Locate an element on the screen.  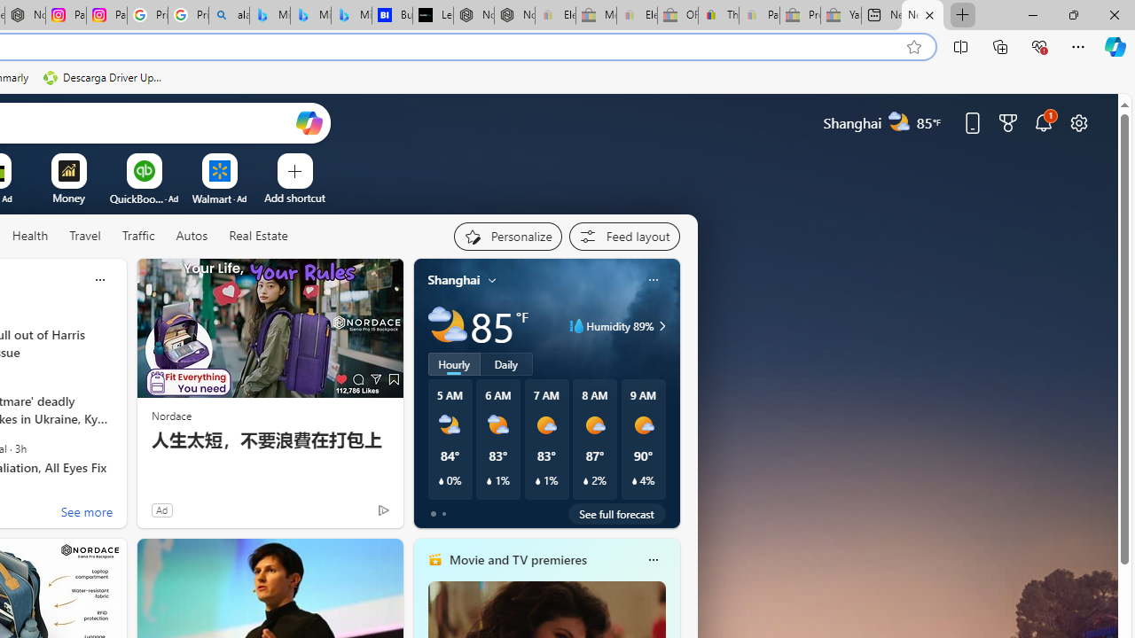
Class: weather-current-precipitation-glyph is located at coordinates (634, 481).